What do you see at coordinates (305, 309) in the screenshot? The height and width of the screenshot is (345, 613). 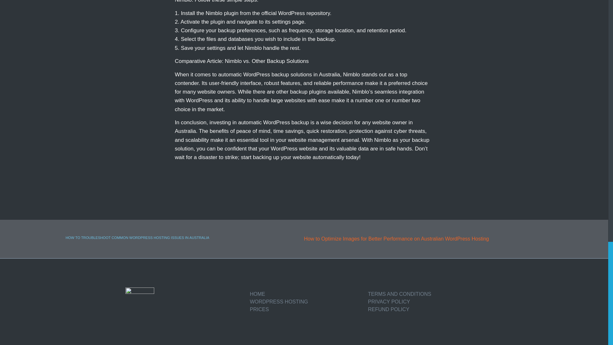 I see `PRICES` at bounding box center [305, 309].